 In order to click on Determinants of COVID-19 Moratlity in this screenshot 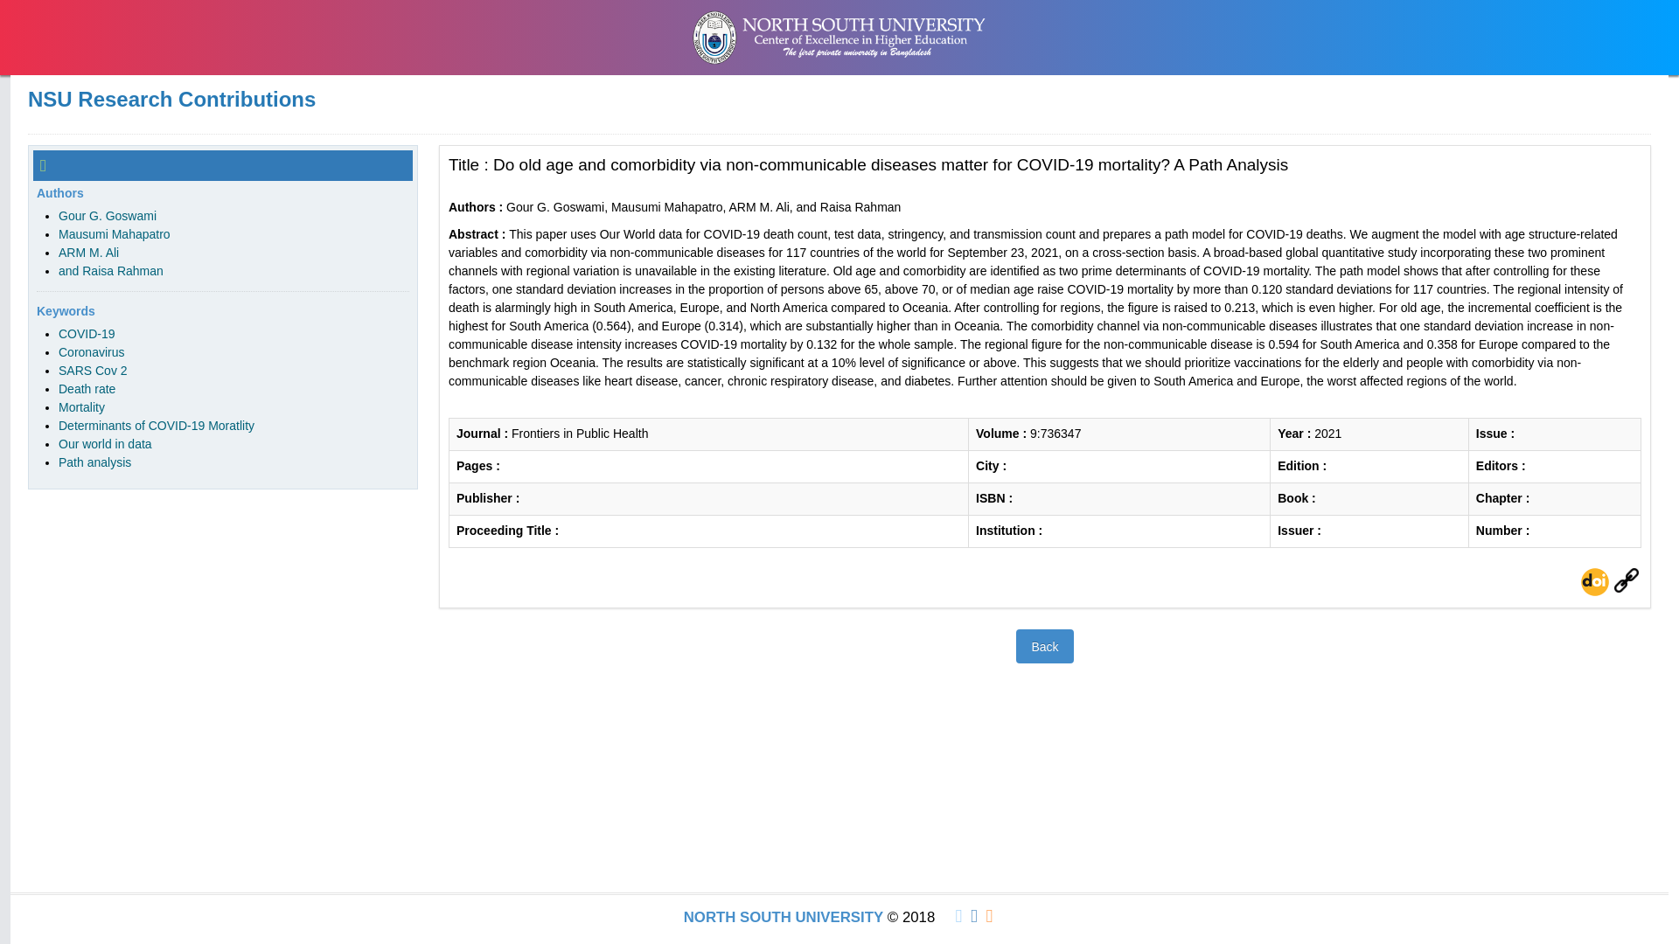, I will do `click(157, 425)`.